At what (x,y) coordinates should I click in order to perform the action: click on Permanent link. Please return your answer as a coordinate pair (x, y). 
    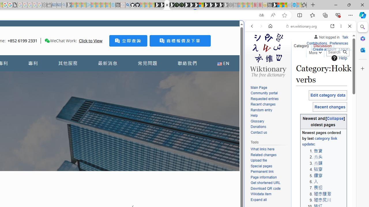
    Looking at the image, I should click on (269, 172).